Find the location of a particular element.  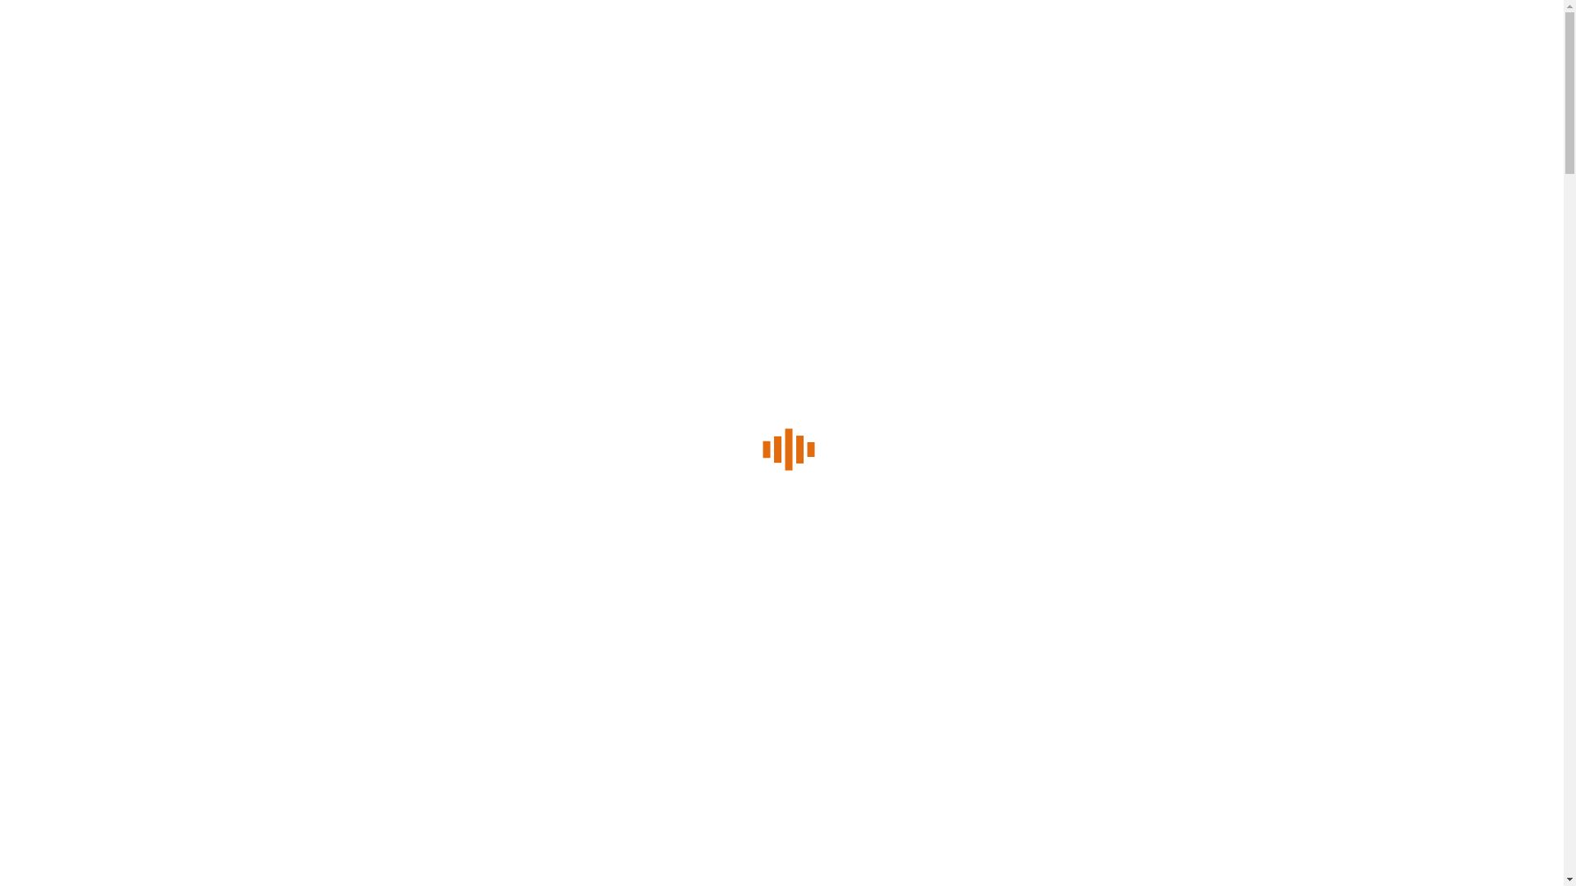

Instagram is located at coordinates (172, 62).